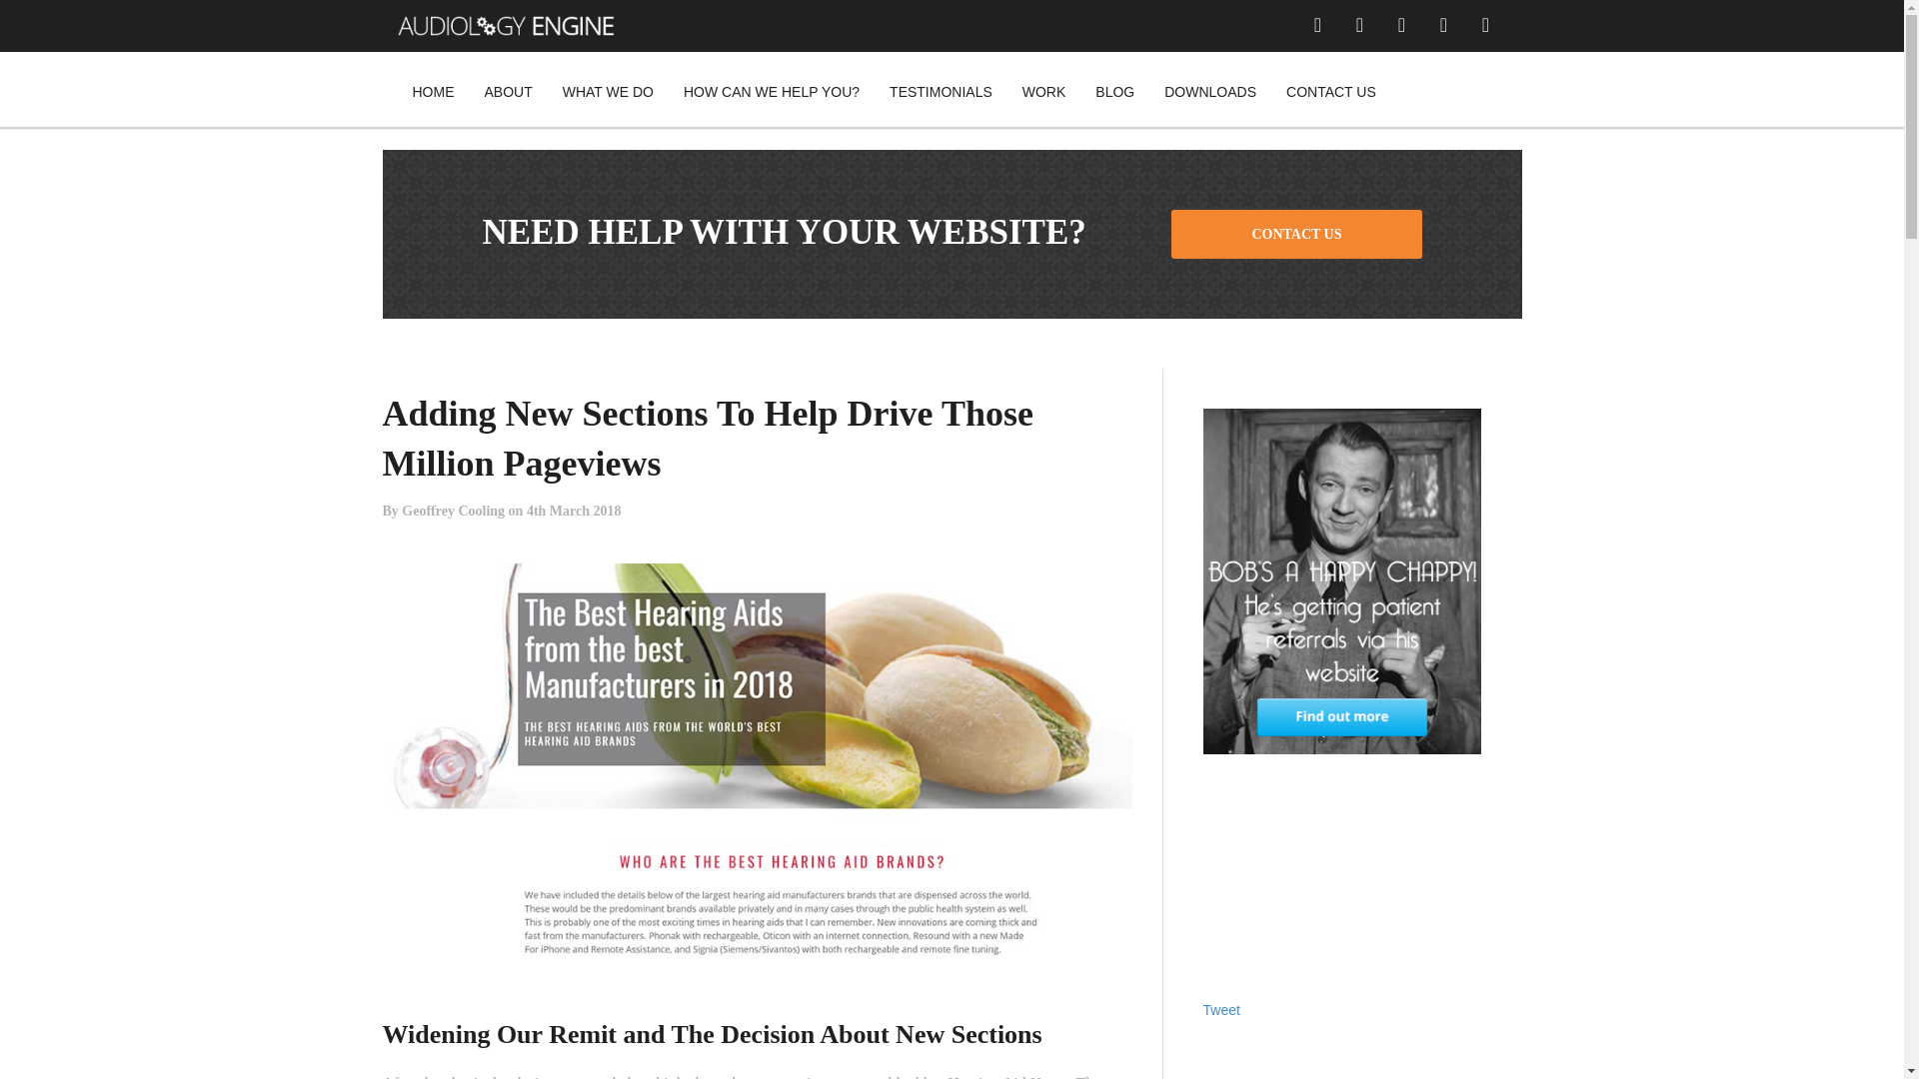 This screenshot has width=1919, height=1079. Describe the element at coordinates (1209, 89) in the screenshot. I see `DOWNLOADS` at that location.